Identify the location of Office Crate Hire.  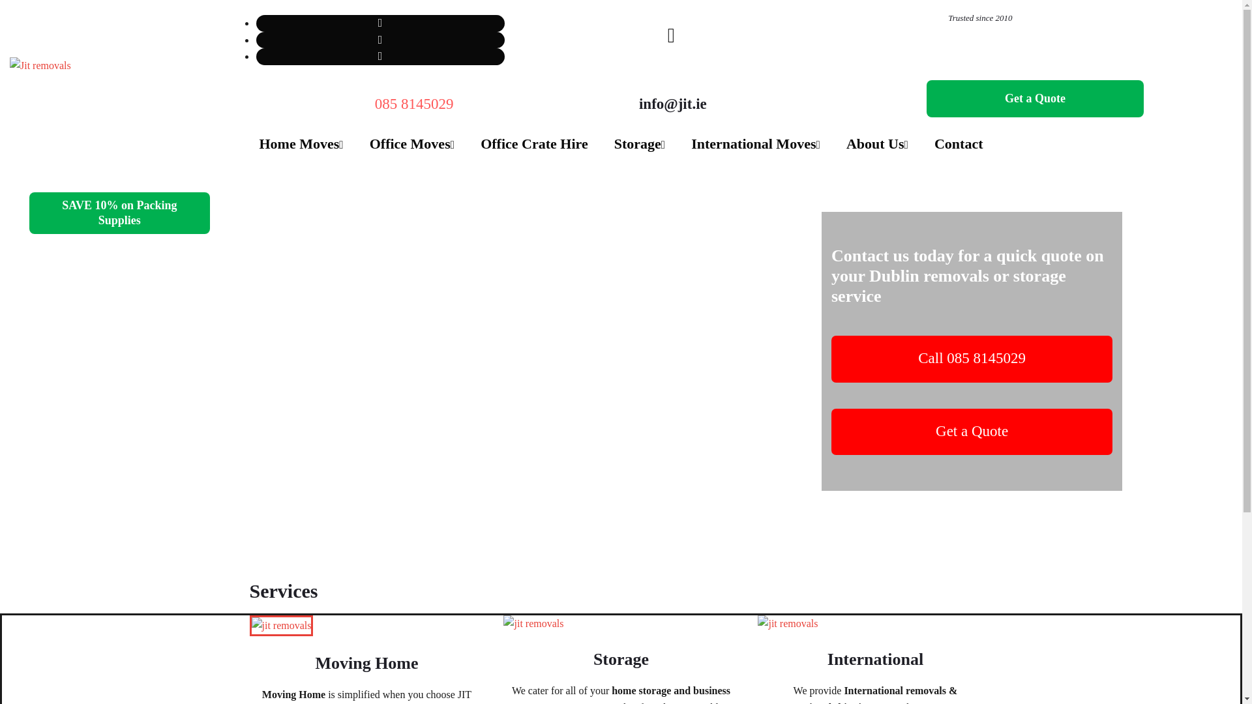
(535, 144).